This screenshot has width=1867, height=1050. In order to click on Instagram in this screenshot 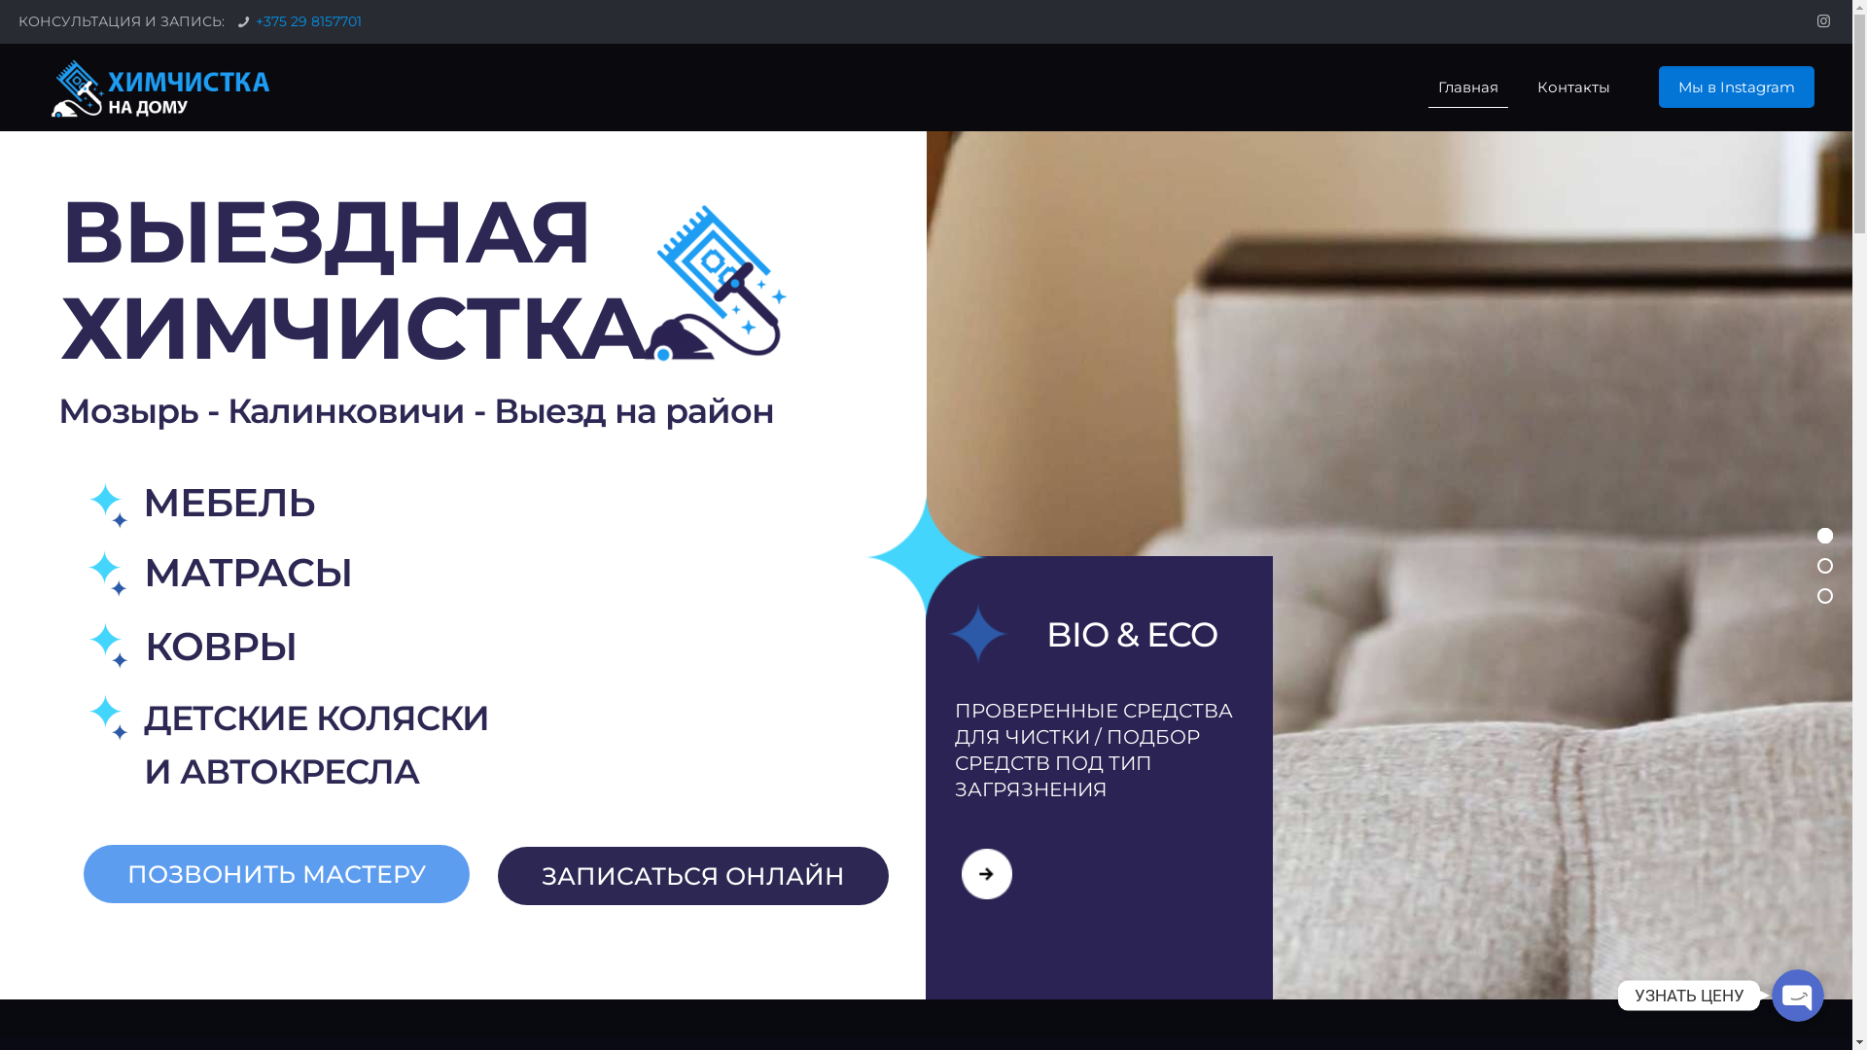, I will do `click(1824, 21)`.